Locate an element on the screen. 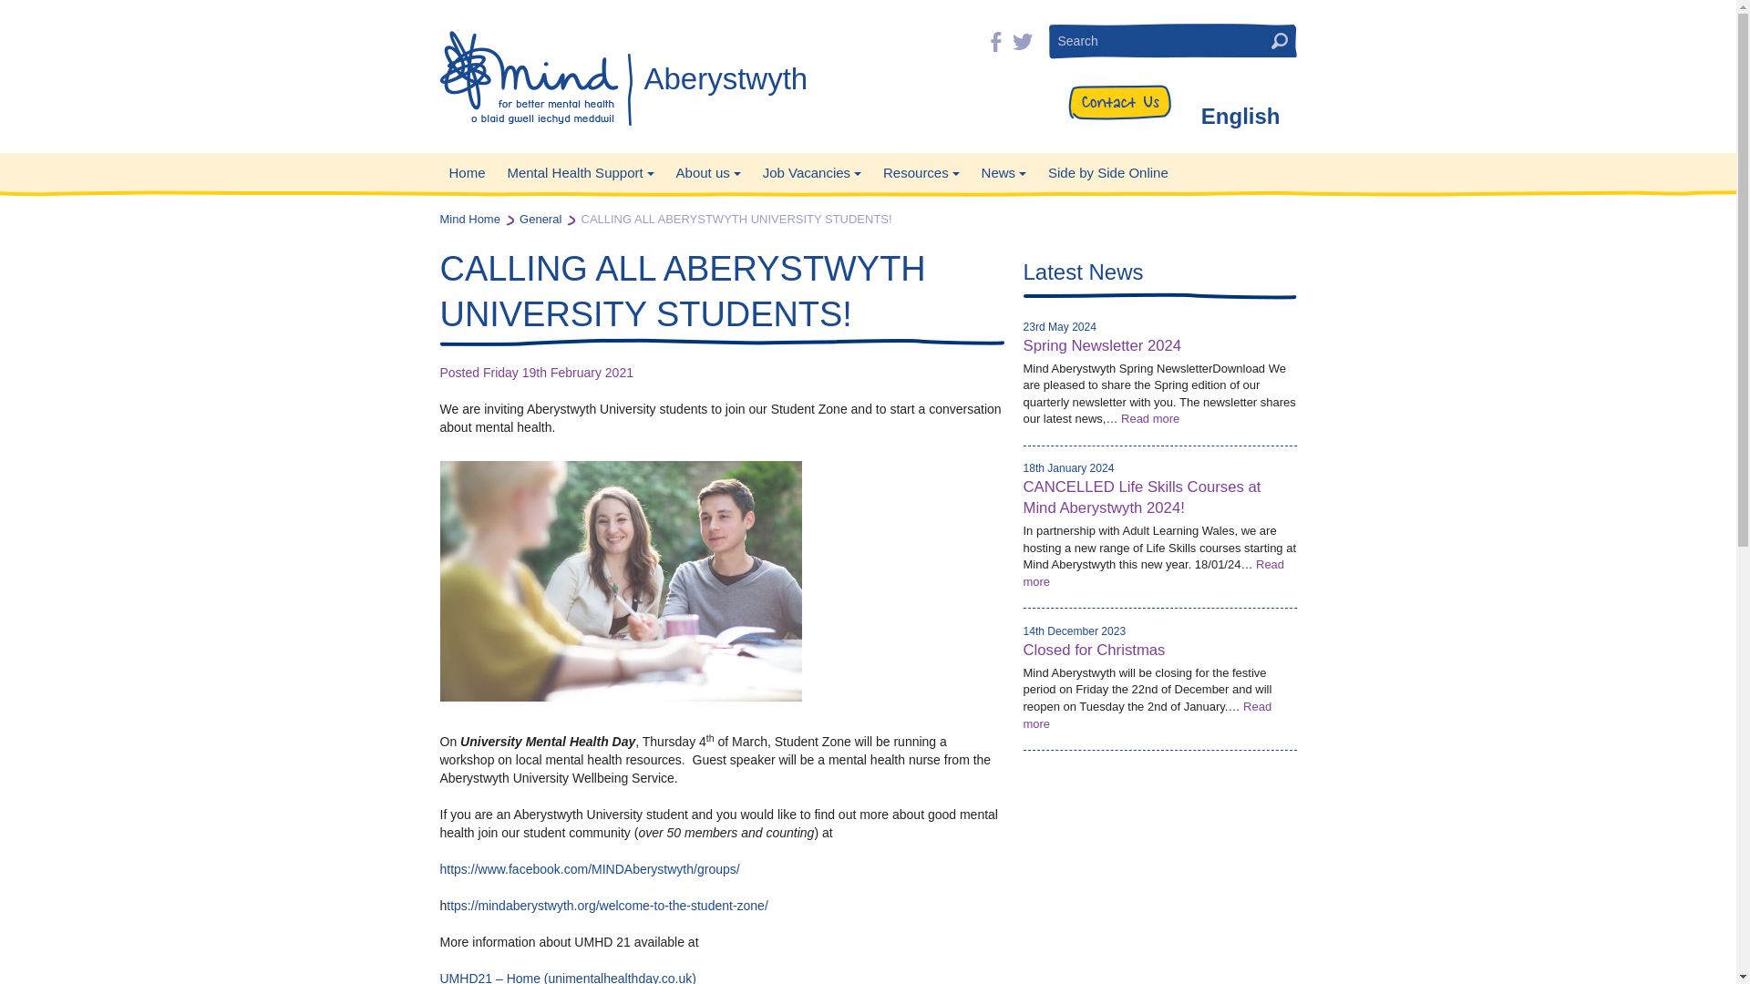 This screenshot has height=984, width=1750. Resources is located at coordinates (722, 78).